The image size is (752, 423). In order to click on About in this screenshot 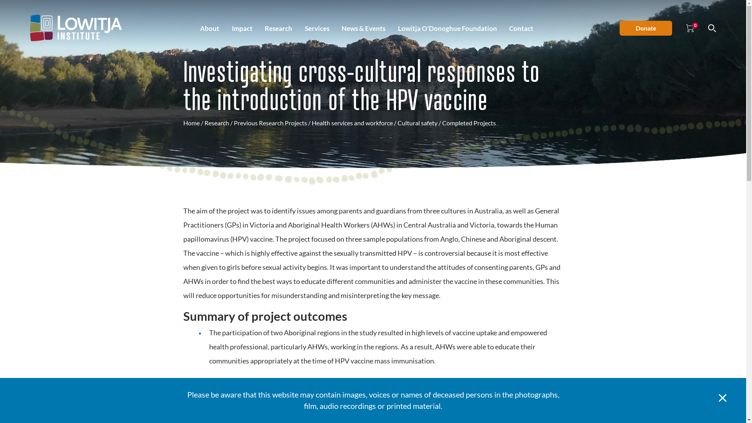, I will do `click(210, 28)`.